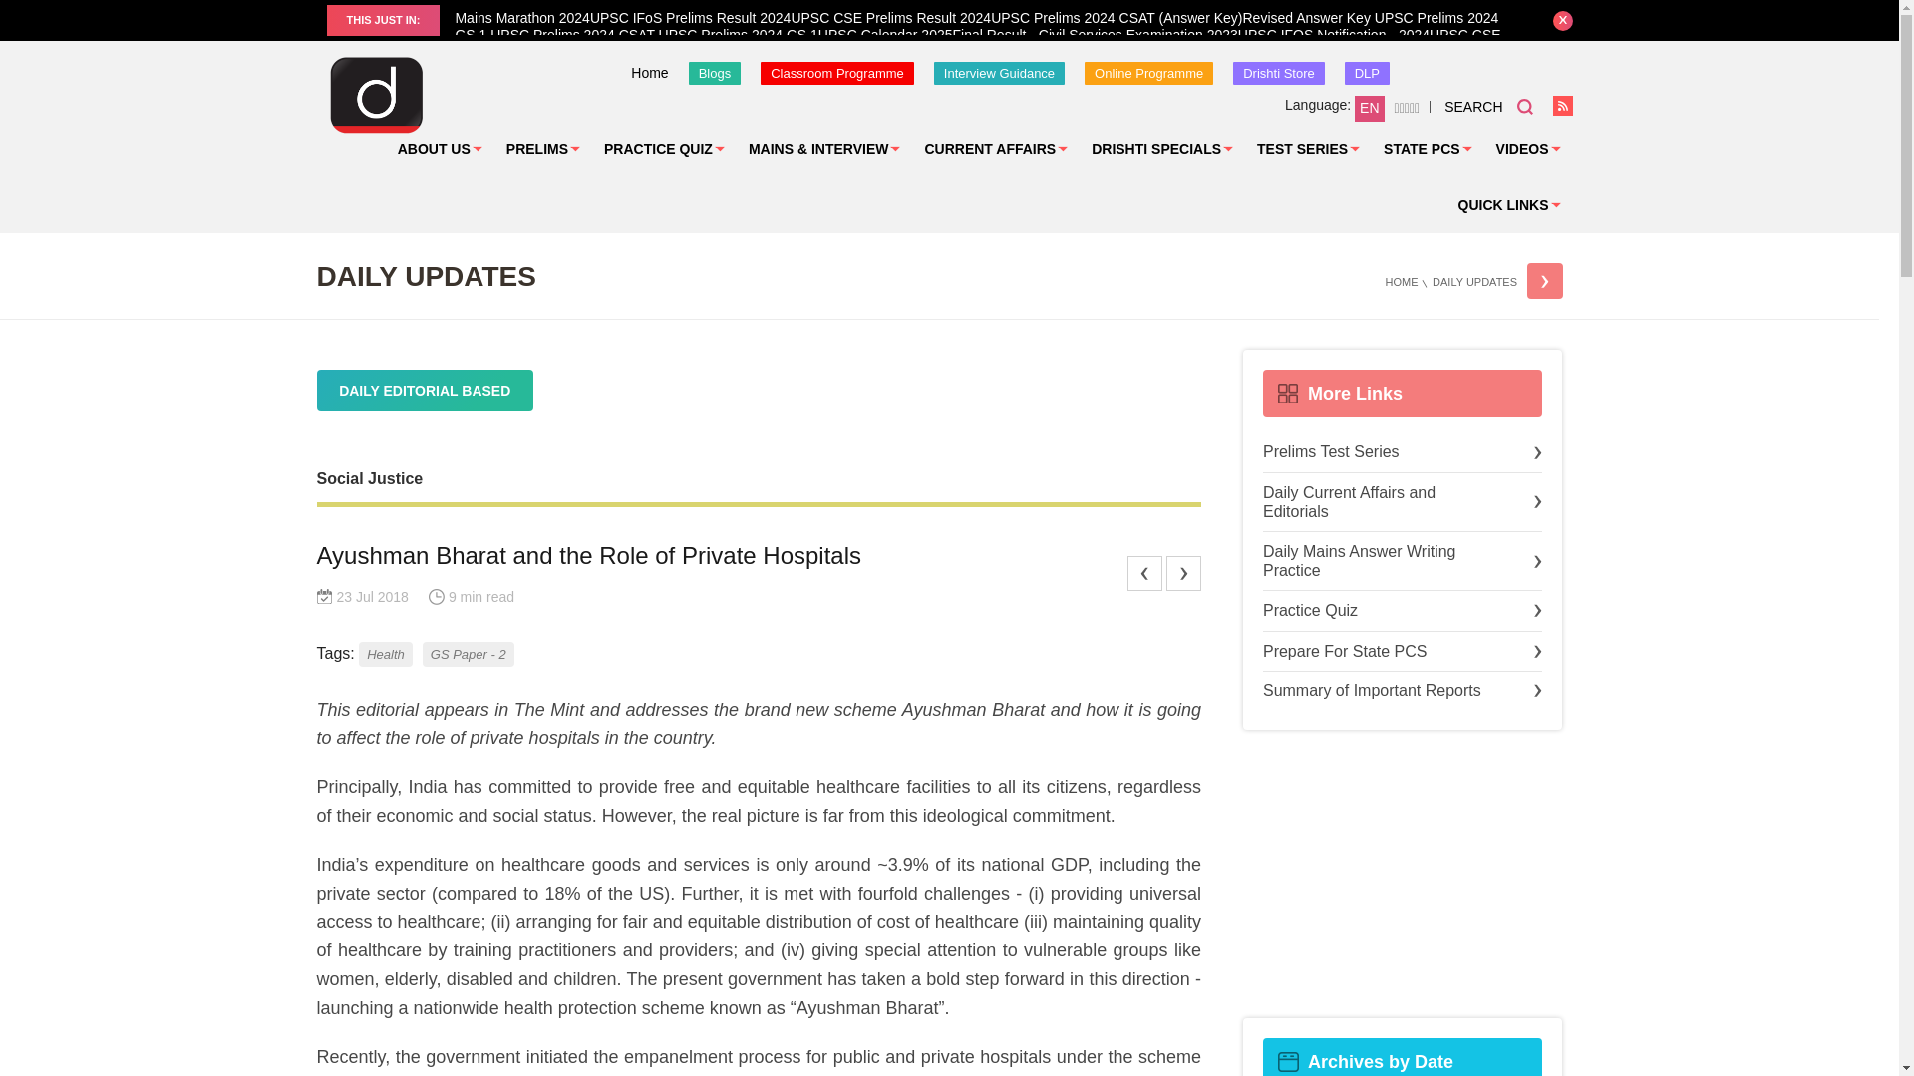  What do you see at coordinates (977, 26) in the screenshot?
I see `Revised Answer Key UPSC Prelims 2024 GS 1` at bounding box center [977, 26].